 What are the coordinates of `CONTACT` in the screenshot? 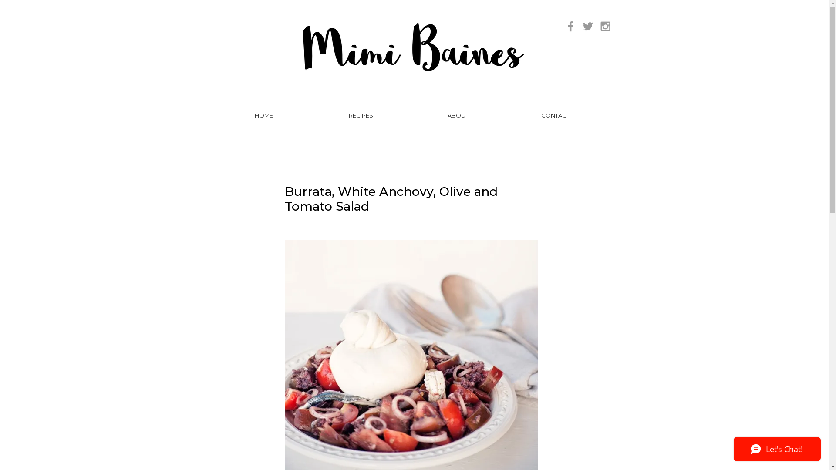 It's located at (556, 115).